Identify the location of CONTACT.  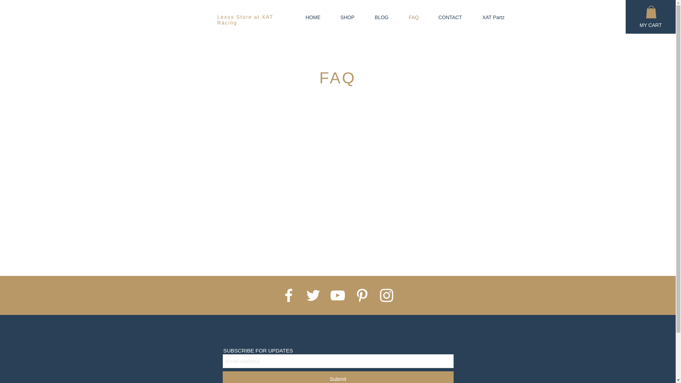
(445, 17).